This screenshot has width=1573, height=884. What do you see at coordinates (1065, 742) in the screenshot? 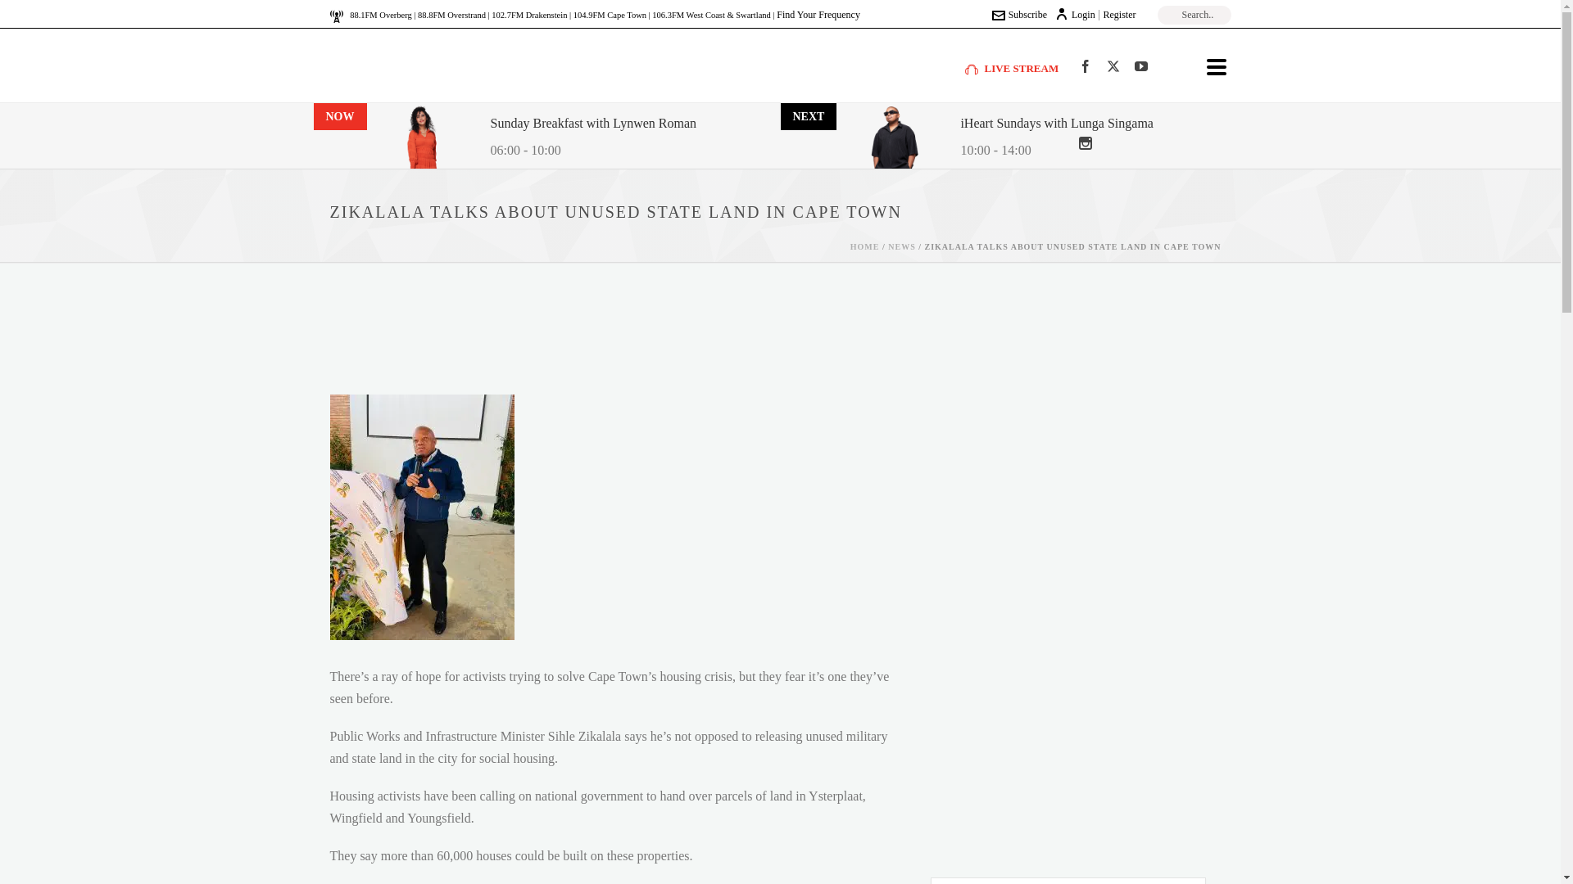
I see `3rd party ad content` at bounding box center [1065, 742].